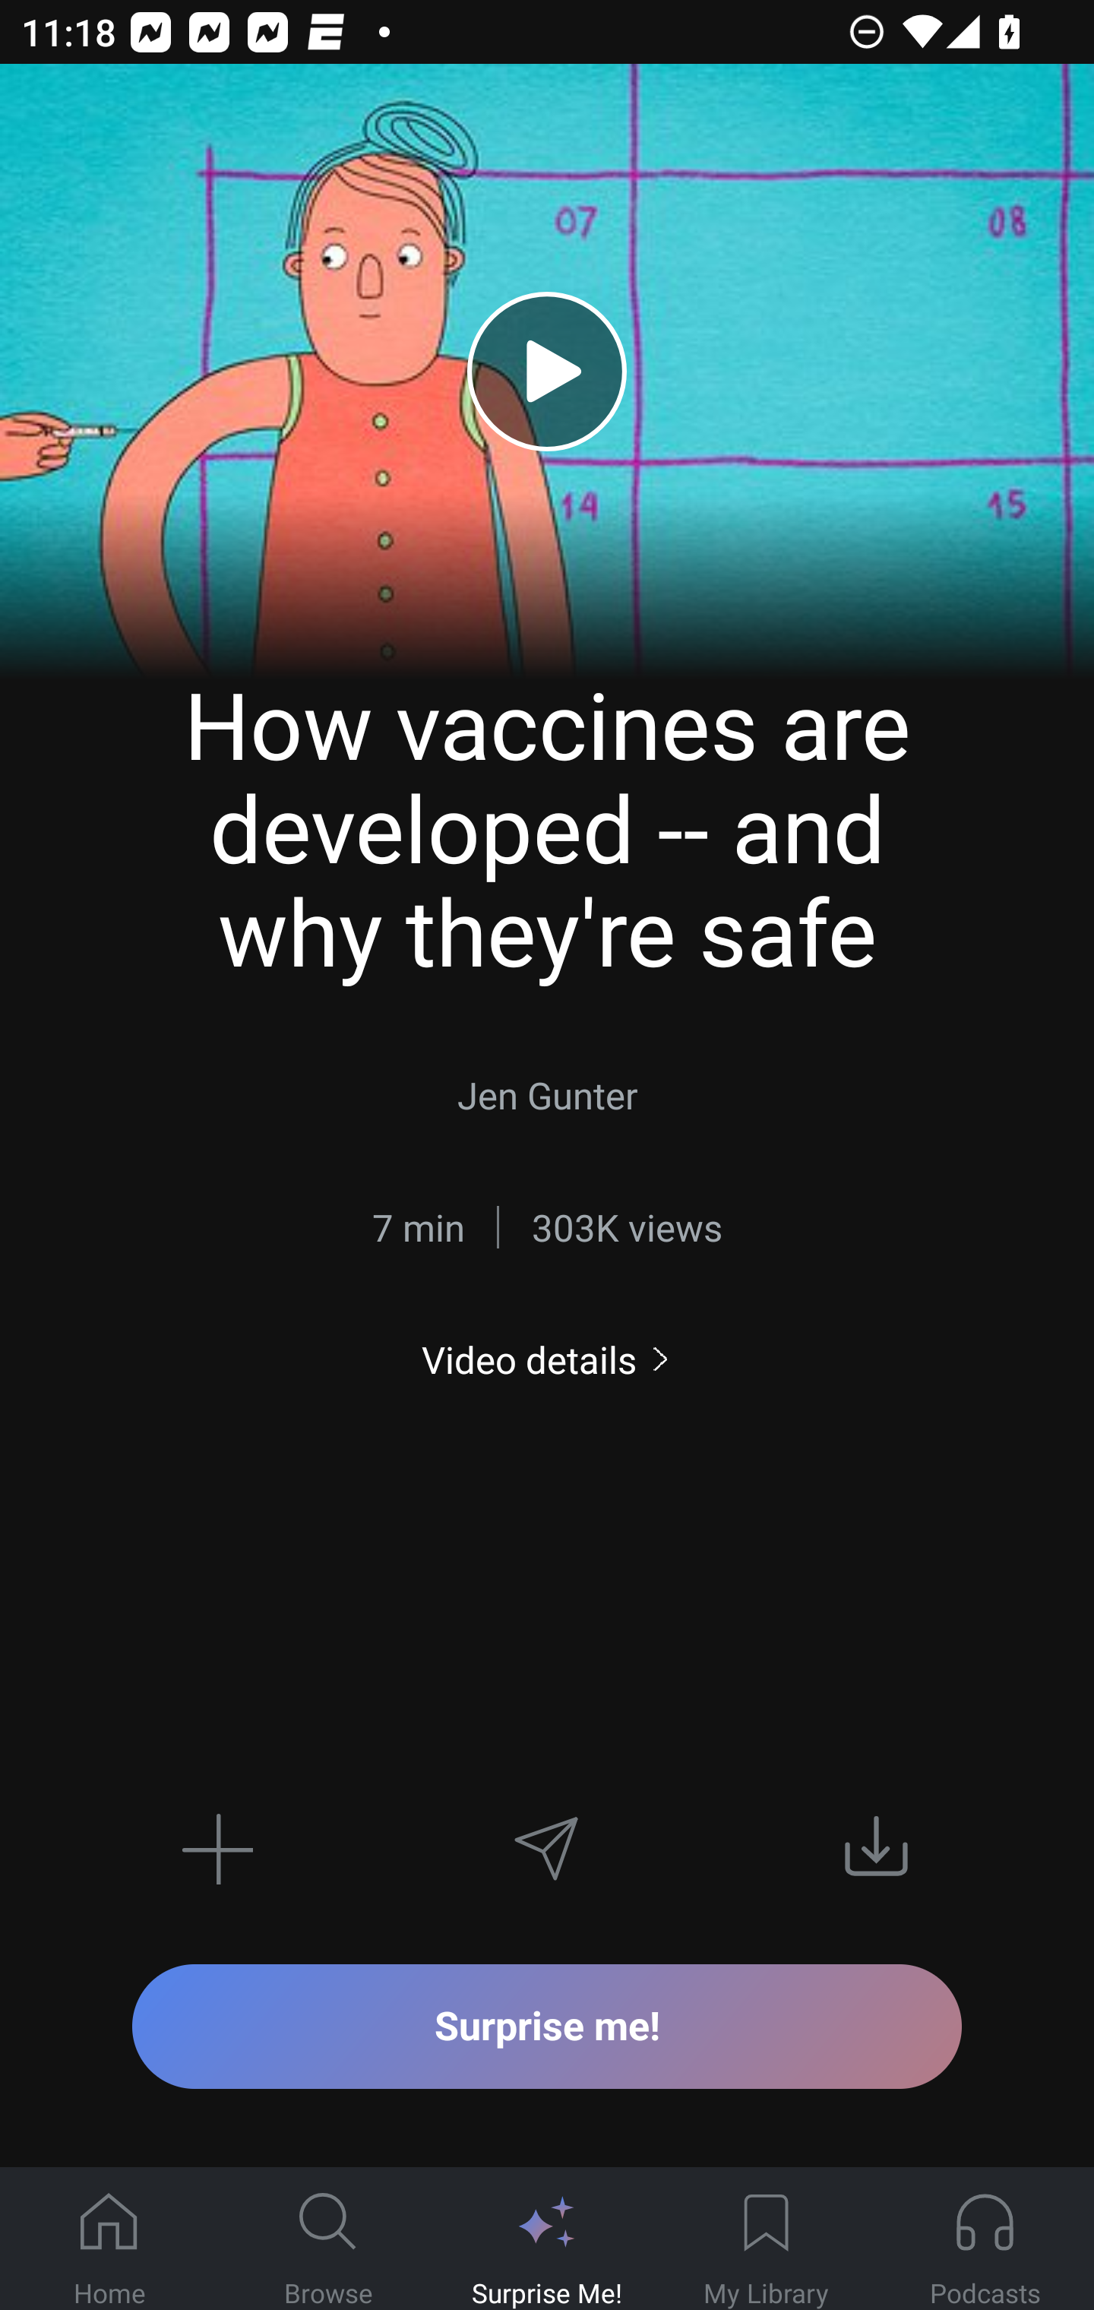  I want to click on Browse, so click(328, 2239).